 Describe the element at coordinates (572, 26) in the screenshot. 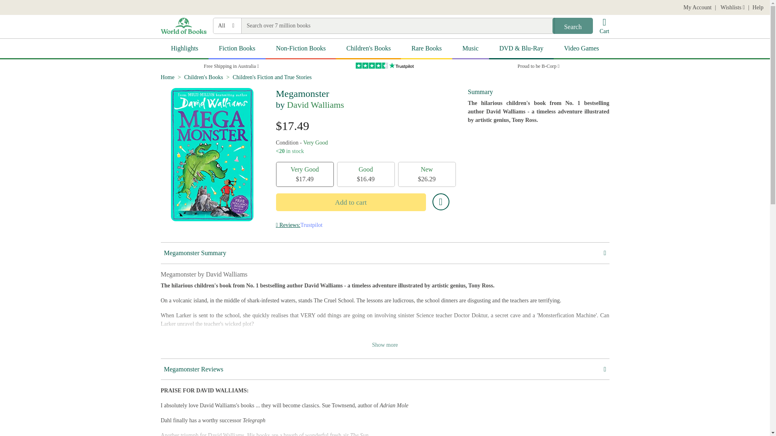

I see `Search` at that location.